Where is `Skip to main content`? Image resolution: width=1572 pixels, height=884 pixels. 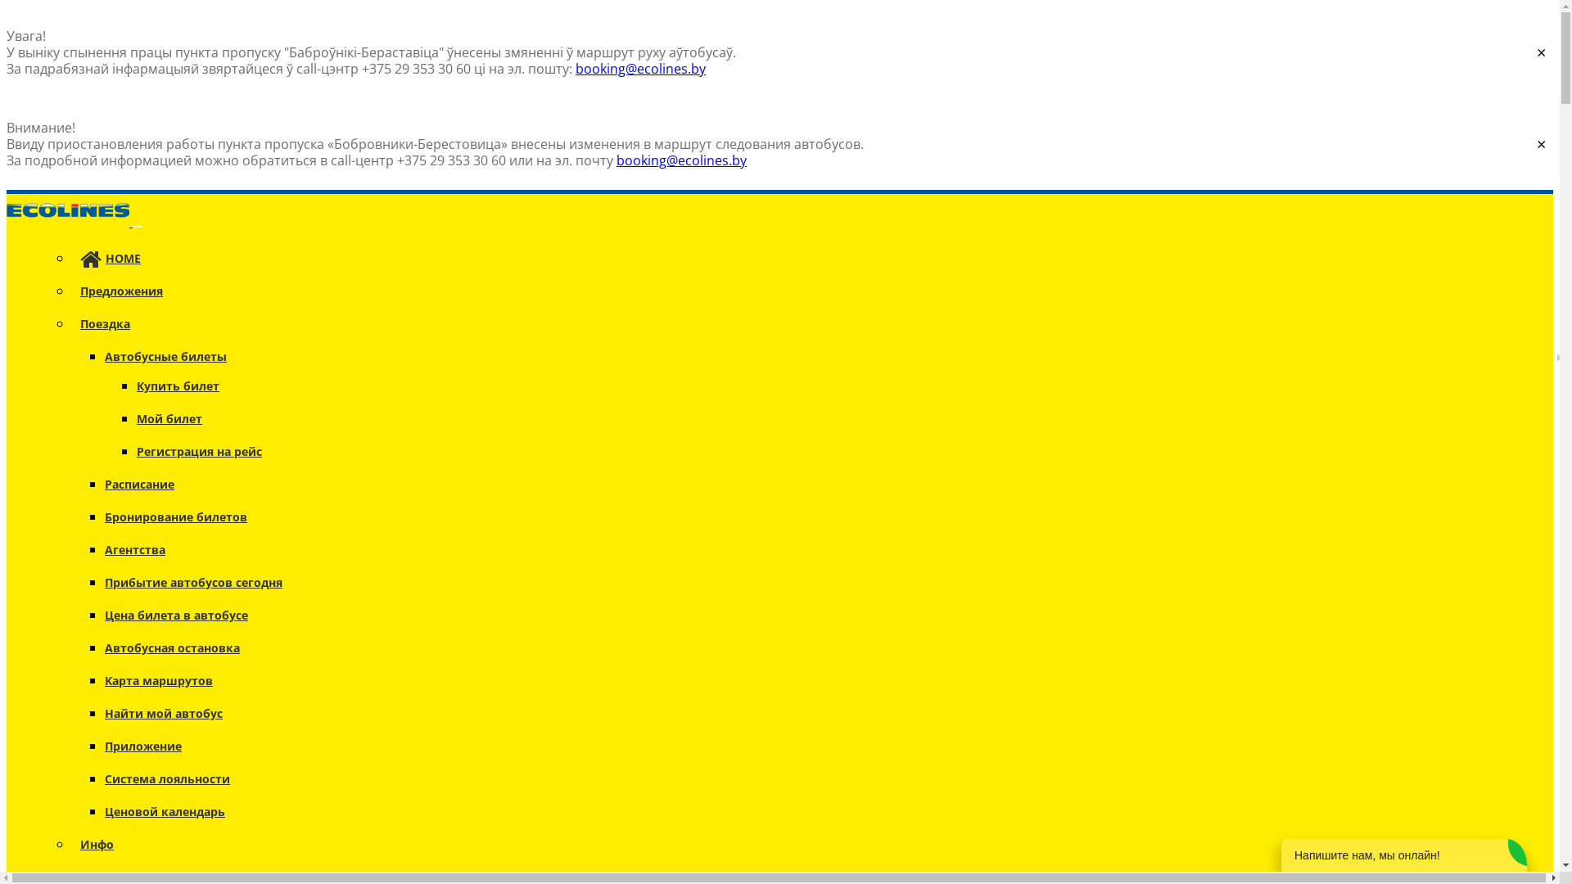
Skip to main content is located at coordinates (70, 7).